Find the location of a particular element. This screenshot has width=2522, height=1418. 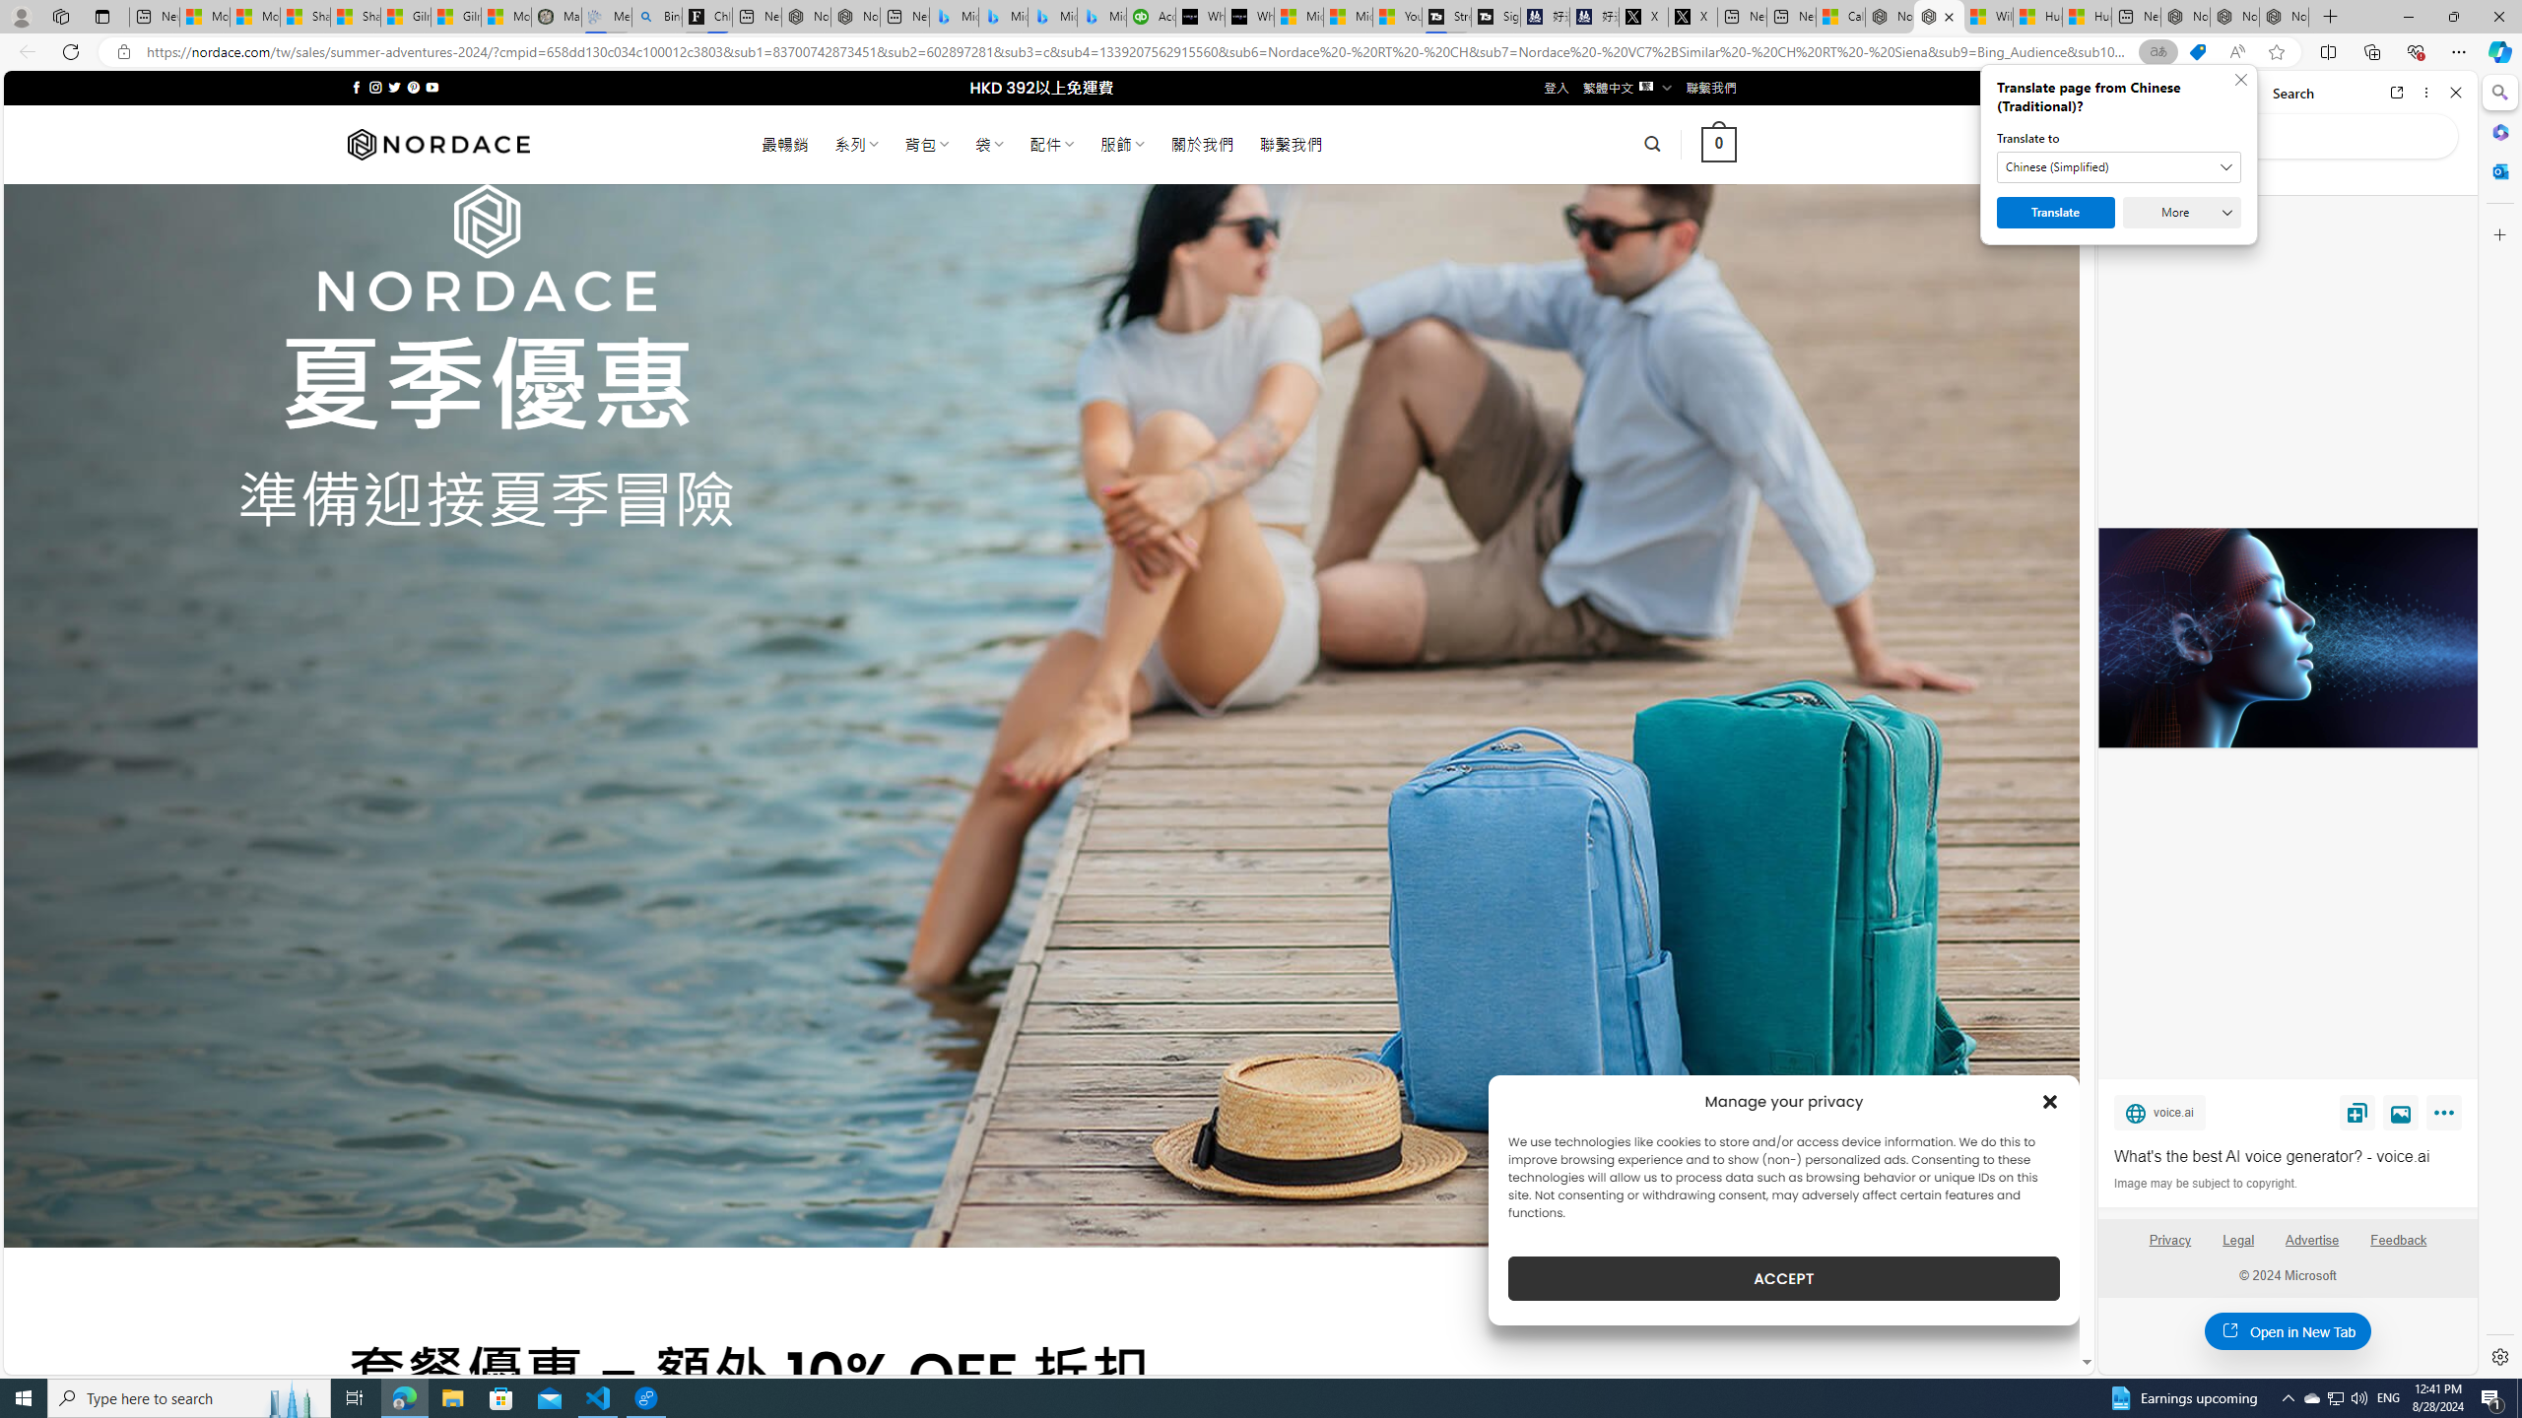

Restore is located at coordinates (2453, 17).